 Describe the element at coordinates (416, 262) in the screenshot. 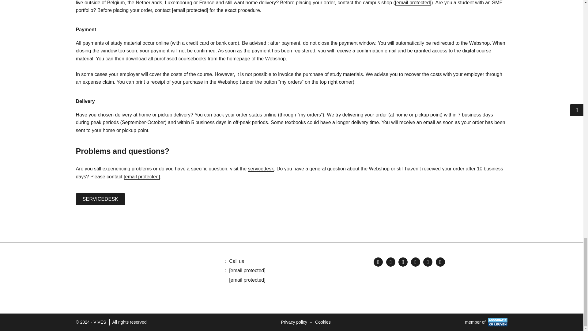

I see `TikTok` at that location.